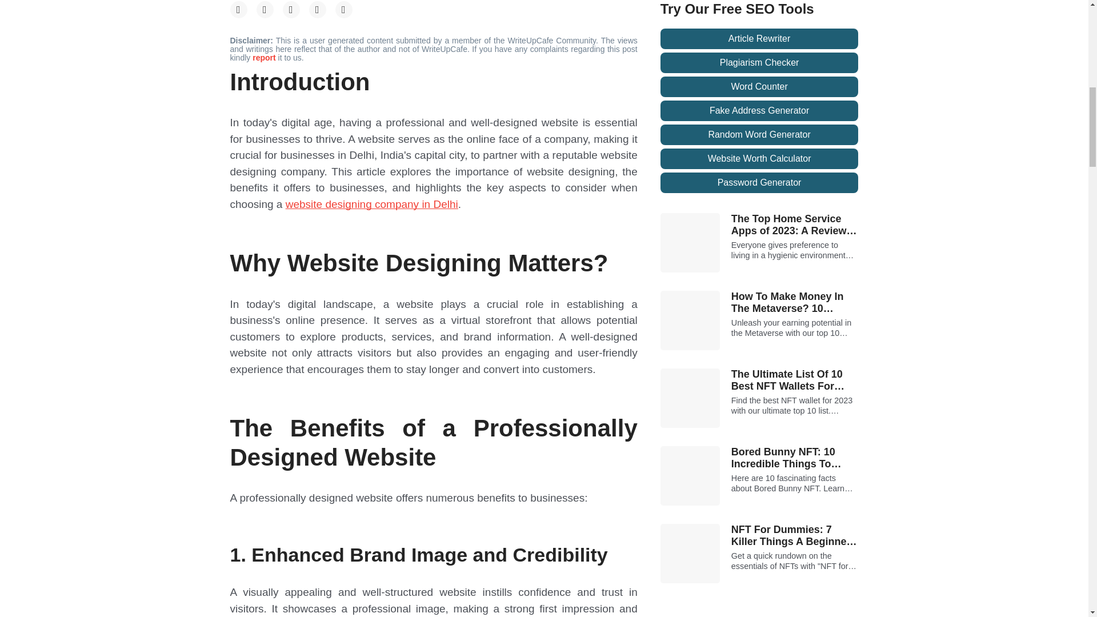 The height and width of the screenshot is (617, 1097). What do you see at coordinates (371, 204) in the screenshot?
I see `website designing company in Delhi` at bounding box center [371, 204].